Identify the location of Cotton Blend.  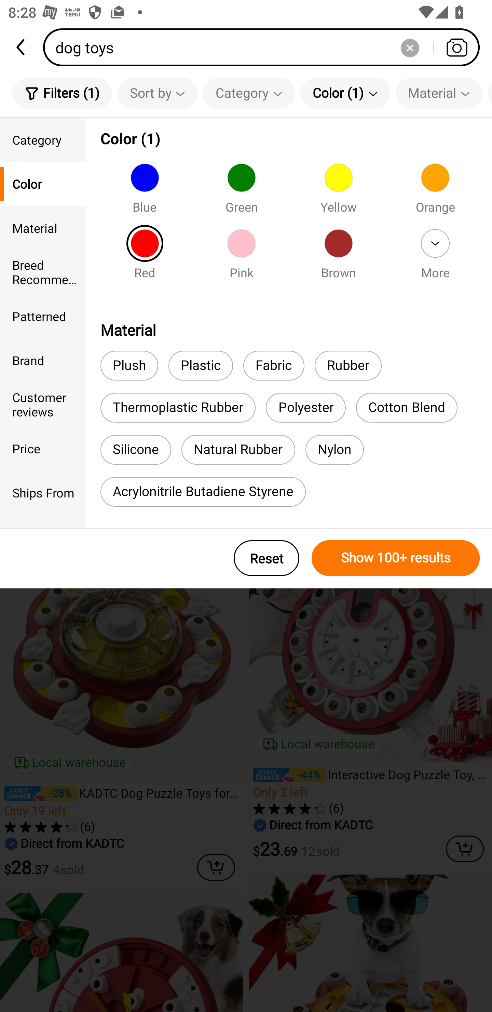
(407, 408).